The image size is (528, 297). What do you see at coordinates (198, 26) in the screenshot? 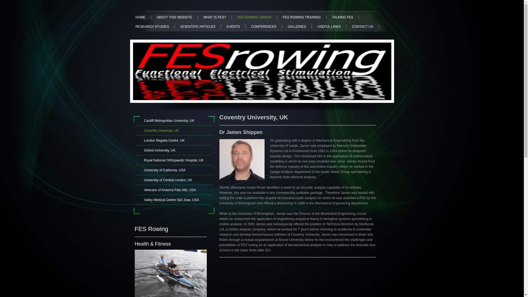
I see `SCIENTIFIC ARTICLES` at bounding box center [198, 26].